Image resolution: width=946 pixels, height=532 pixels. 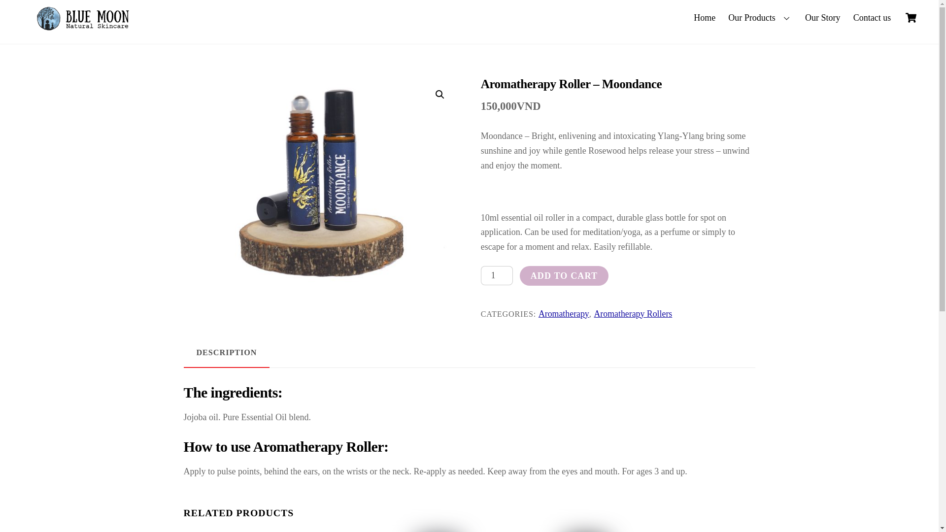 What do you see at coordinates (497, 275) in the screenshot?
I see `1` at bounding box center [497, 275].